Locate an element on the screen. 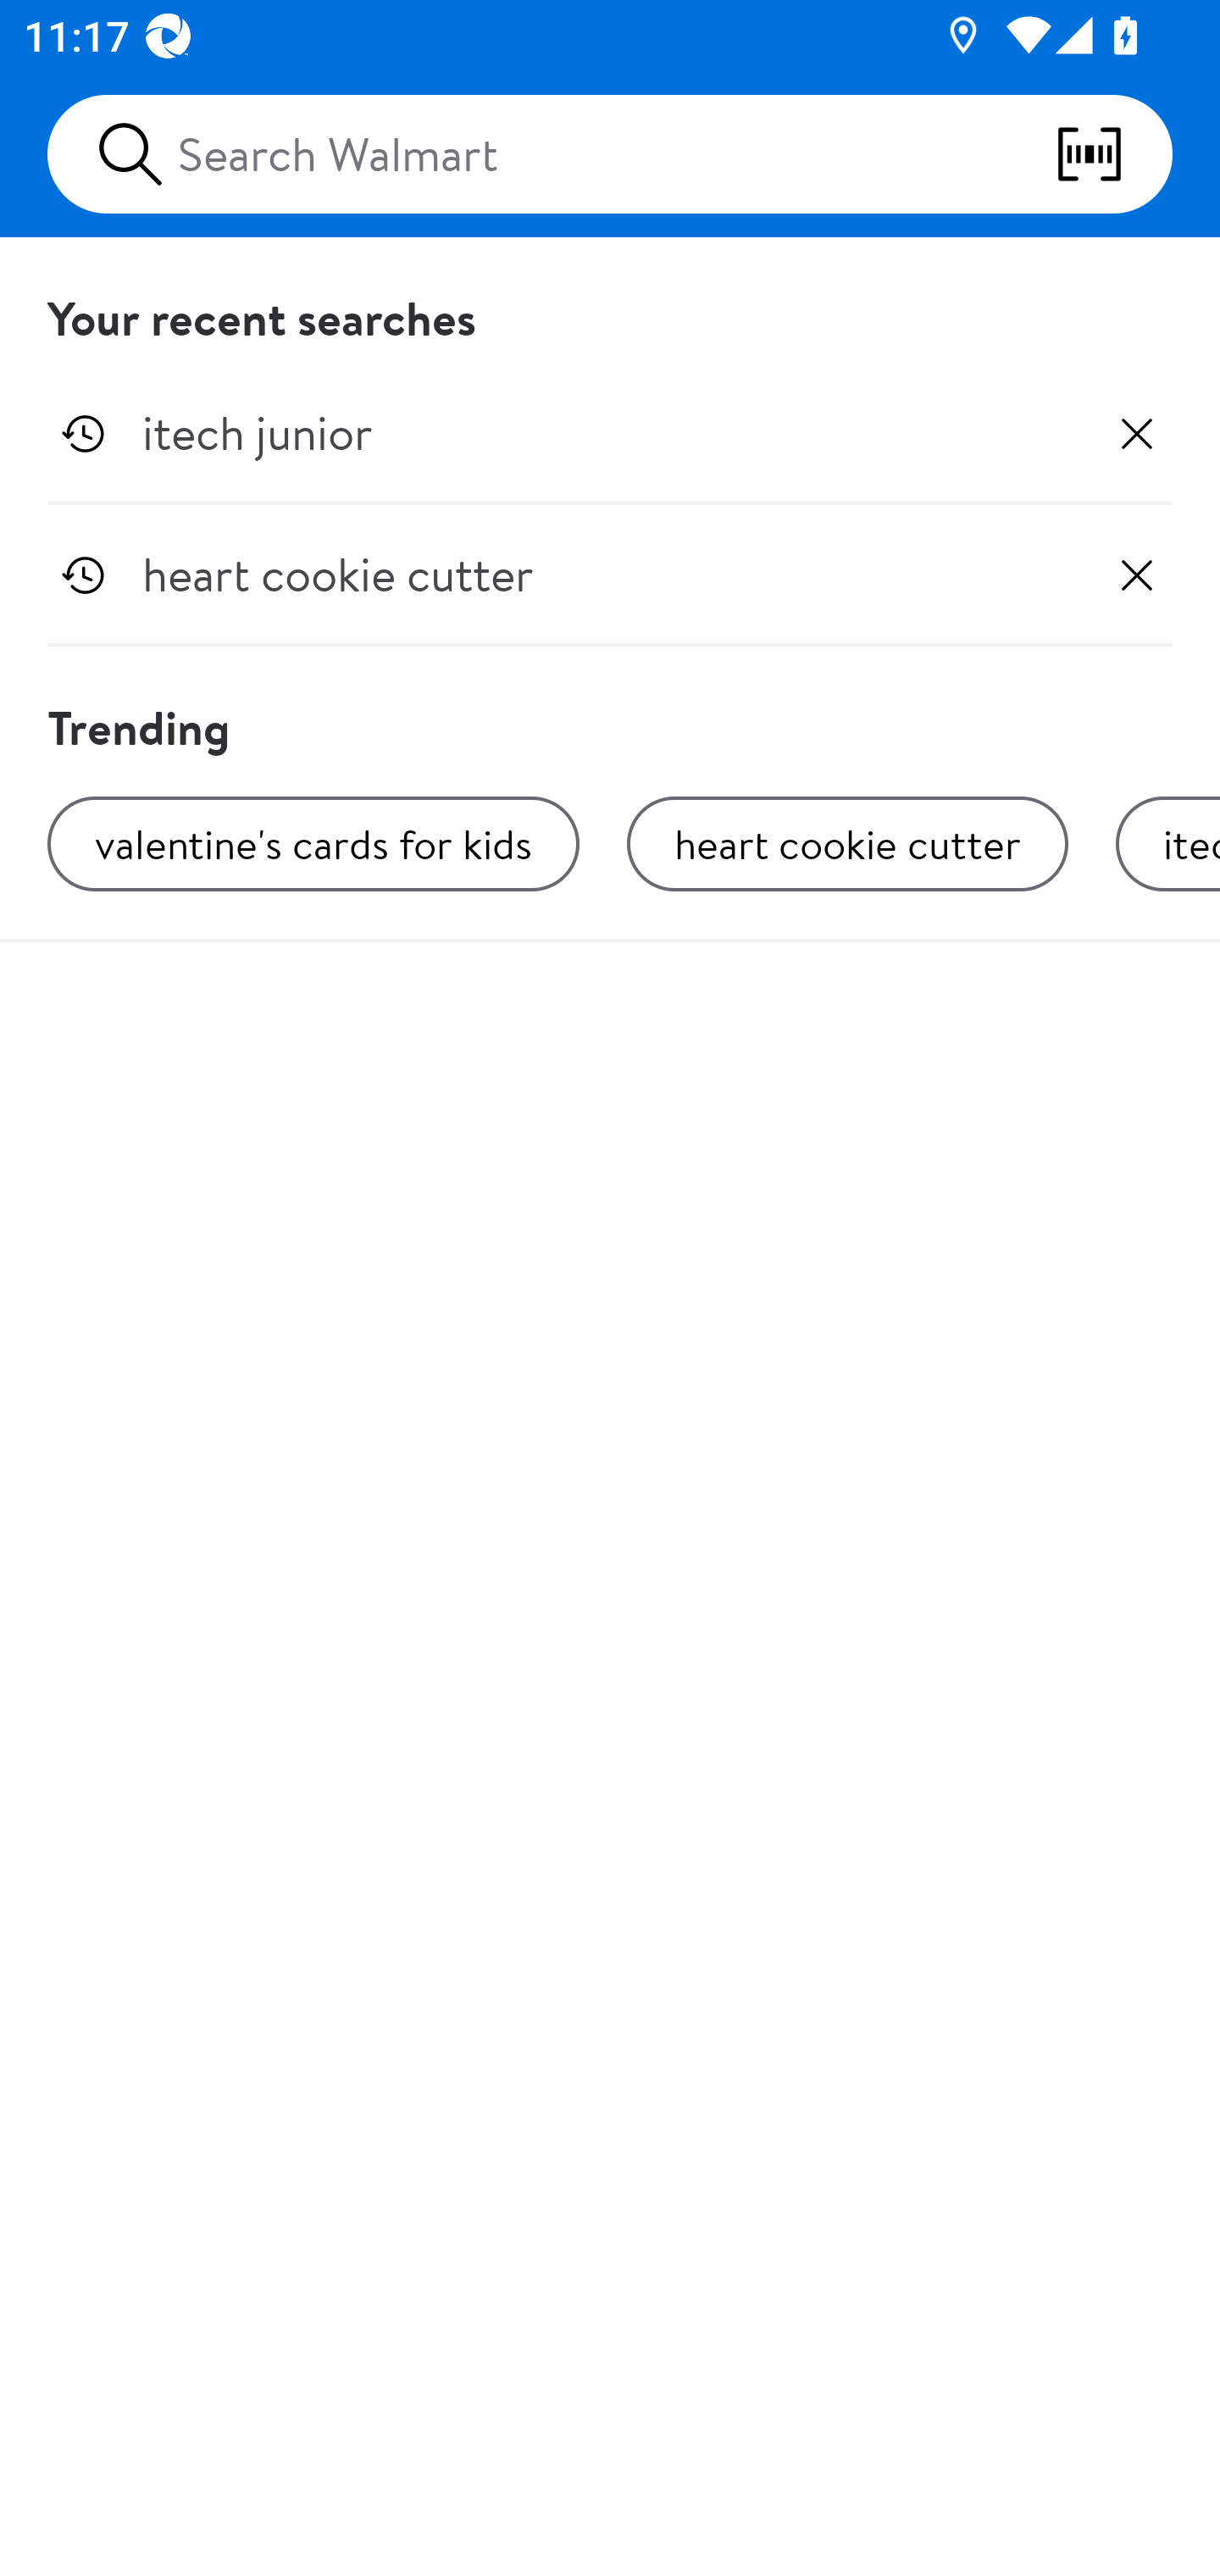 This screenshot has height=2576, width=1220. Remove recent search for itech junior is located at coordinates (1137, 434).